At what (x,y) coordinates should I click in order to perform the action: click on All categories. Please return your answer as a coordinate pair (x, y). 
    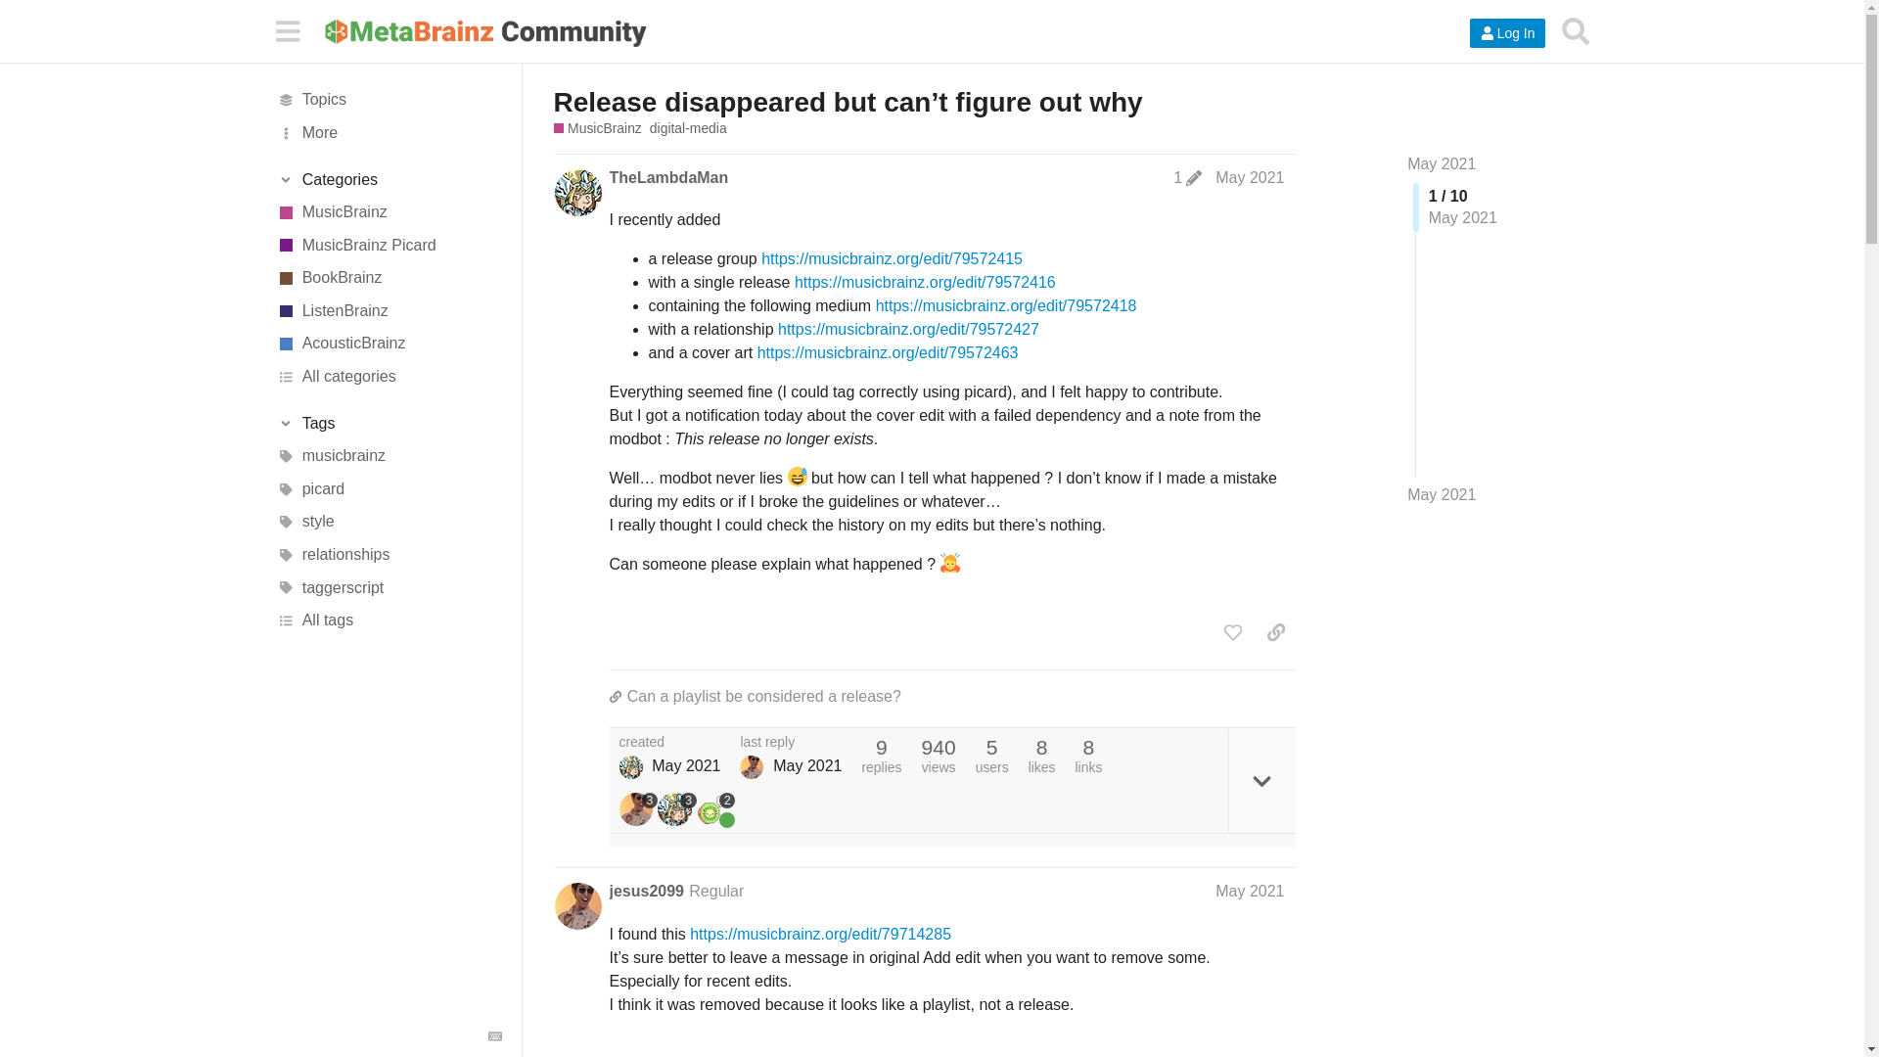
    Looking at the image, I should click on (389, 376).